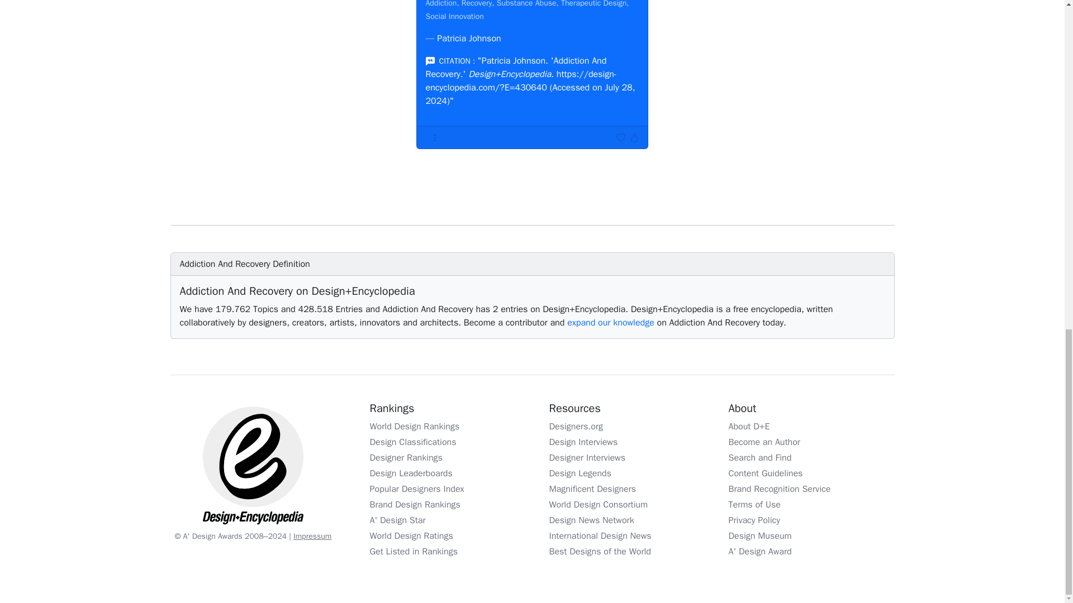 This screenshot has height=603, width=1073. I want to click on Best Designs of the World, so click(599, 552).